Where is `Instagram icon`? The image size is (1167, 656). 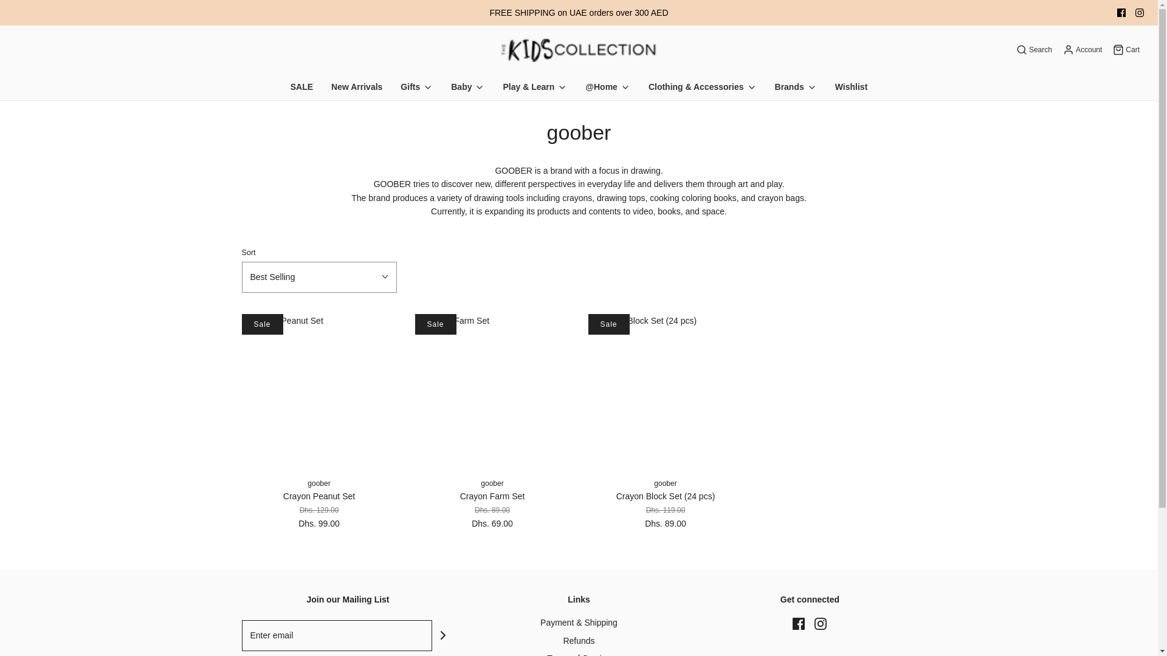
Instagram icon is located at coordinates (1139, 13).